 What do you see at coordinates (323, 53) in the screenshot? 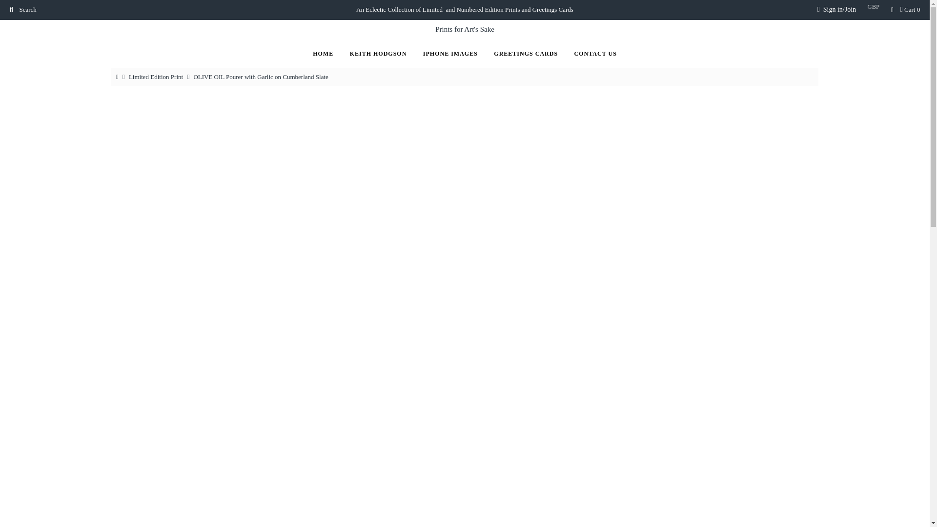
I see `HOME` at bounding box center [323, 53].